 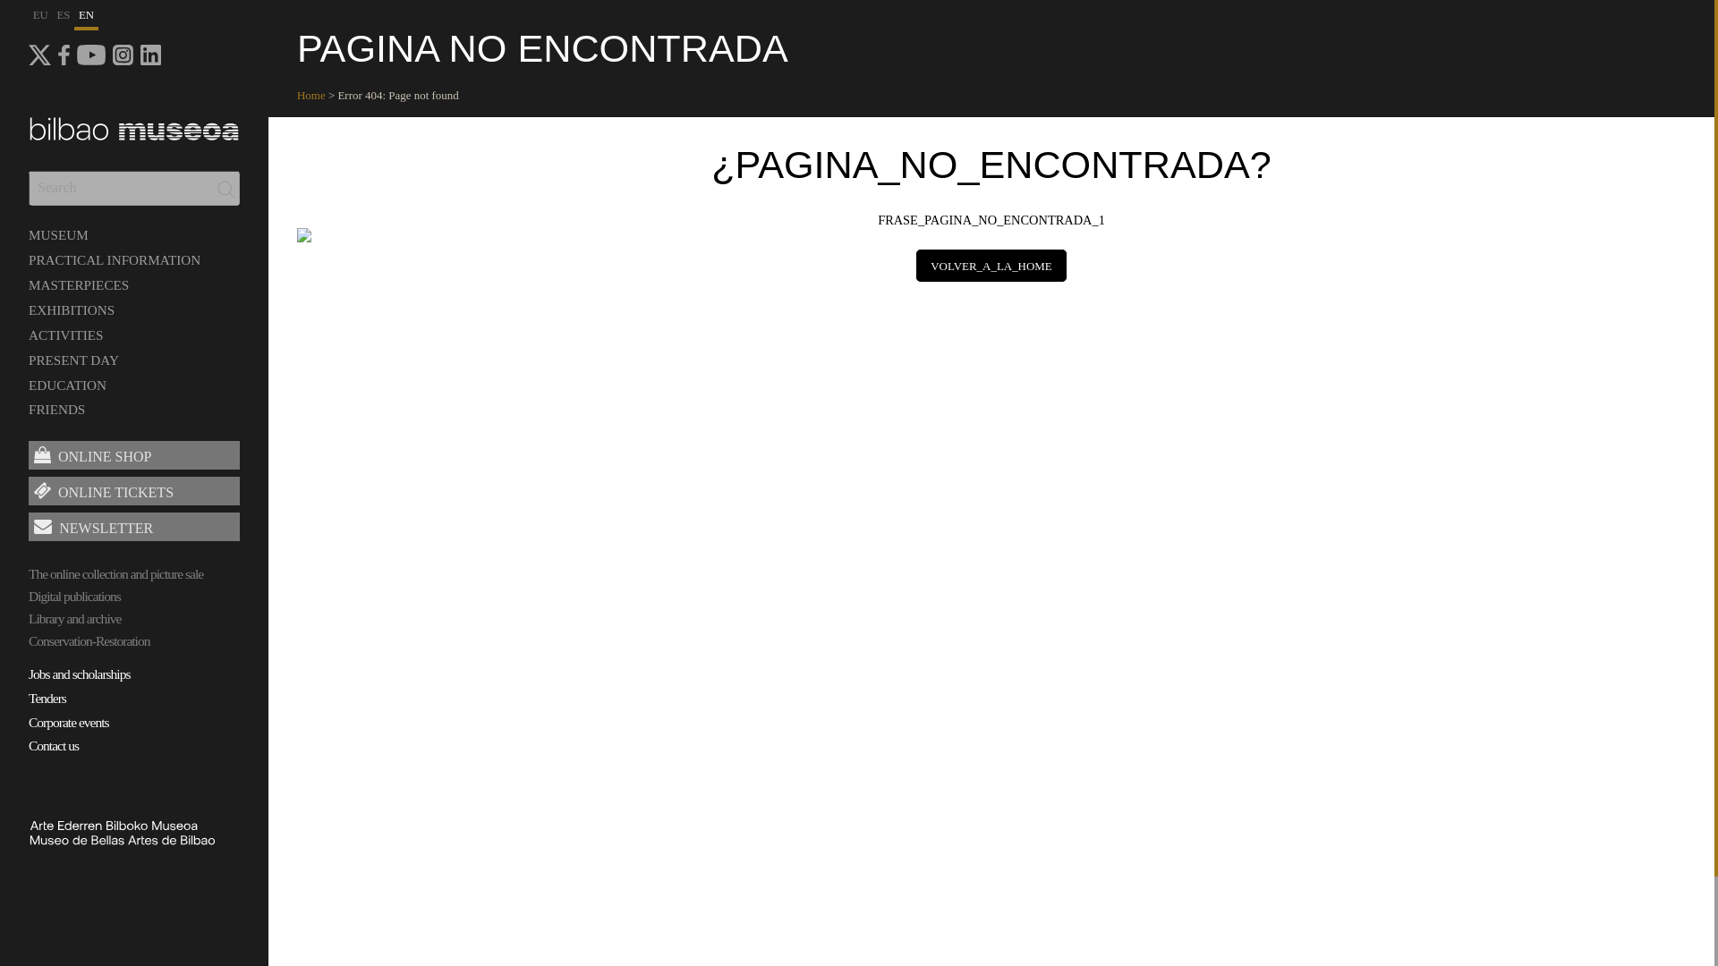 I want to click on Ir a Instagram en ventana nueva, so click(x=123, y=55).